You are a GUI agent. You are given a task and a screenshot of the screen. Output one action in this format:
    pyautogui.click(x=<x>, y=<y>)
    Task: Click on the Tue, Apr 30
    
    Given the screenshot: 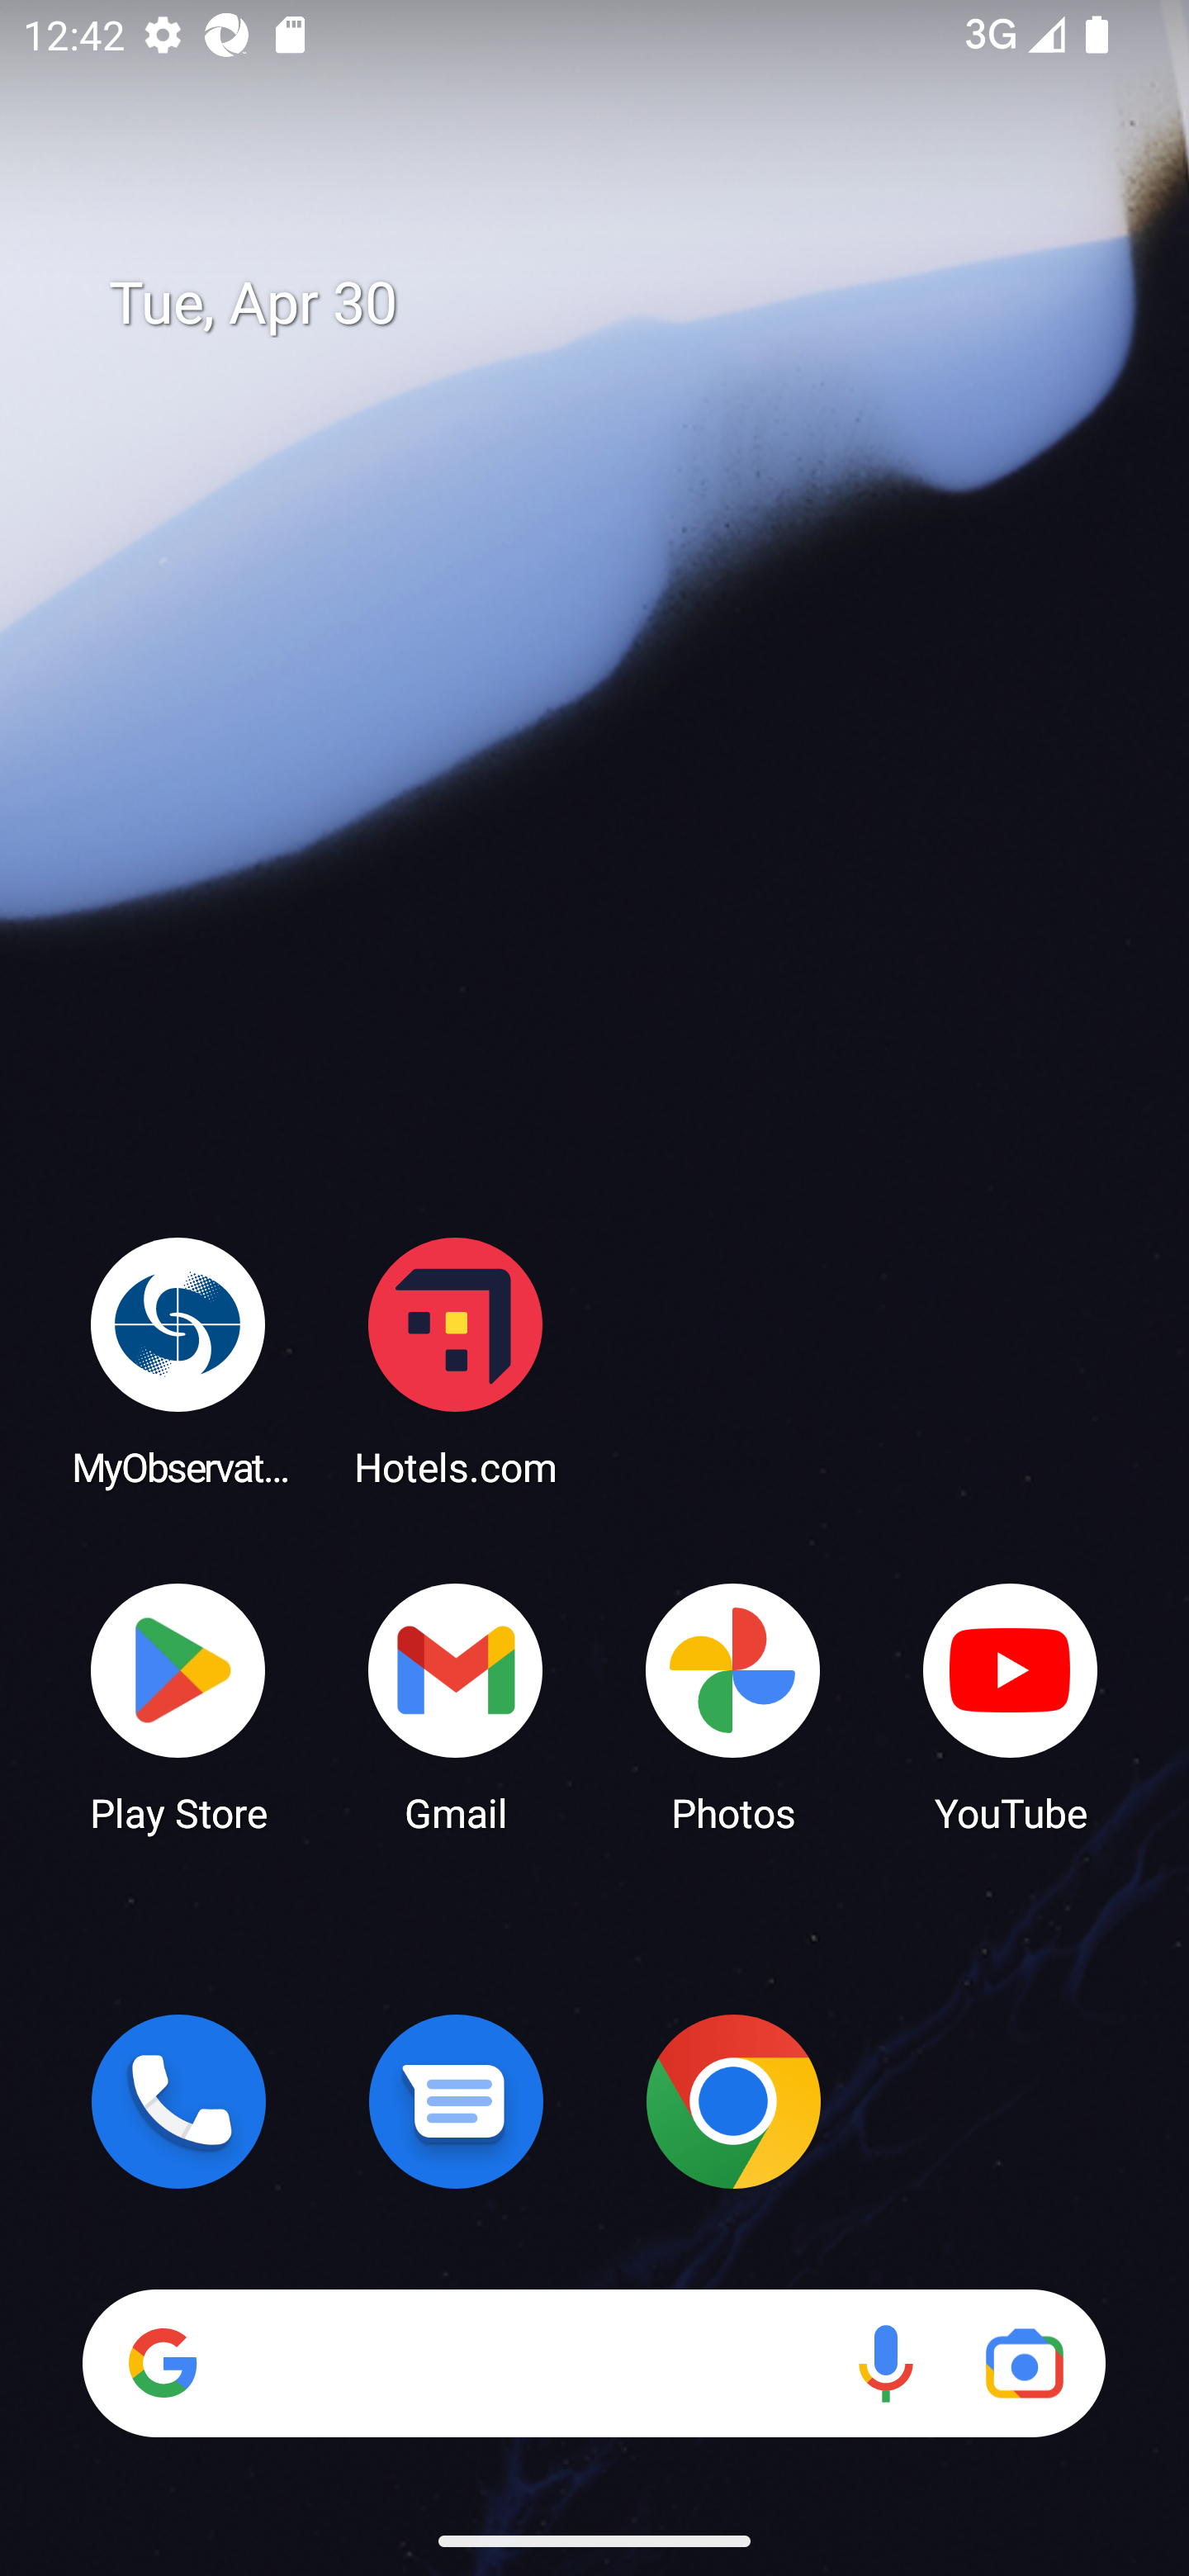 What is the action you would take?
    pyautogui.click(x=618, y=304)
    